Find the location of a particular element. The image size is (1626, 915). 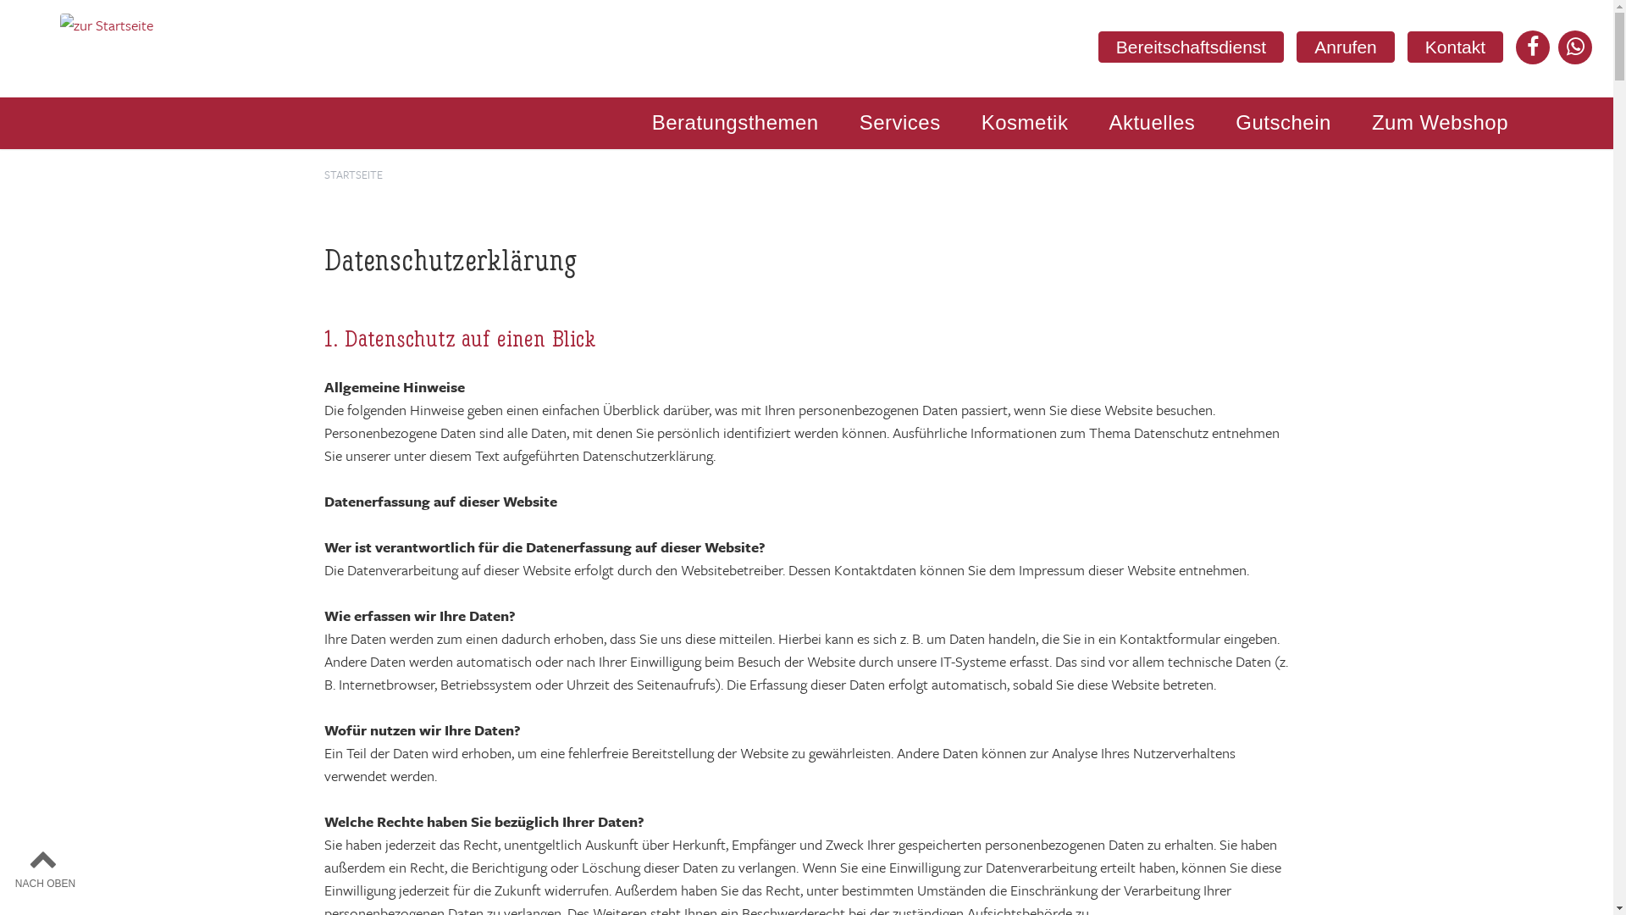

Zum Webshop is located at coordinates (1440, 123).